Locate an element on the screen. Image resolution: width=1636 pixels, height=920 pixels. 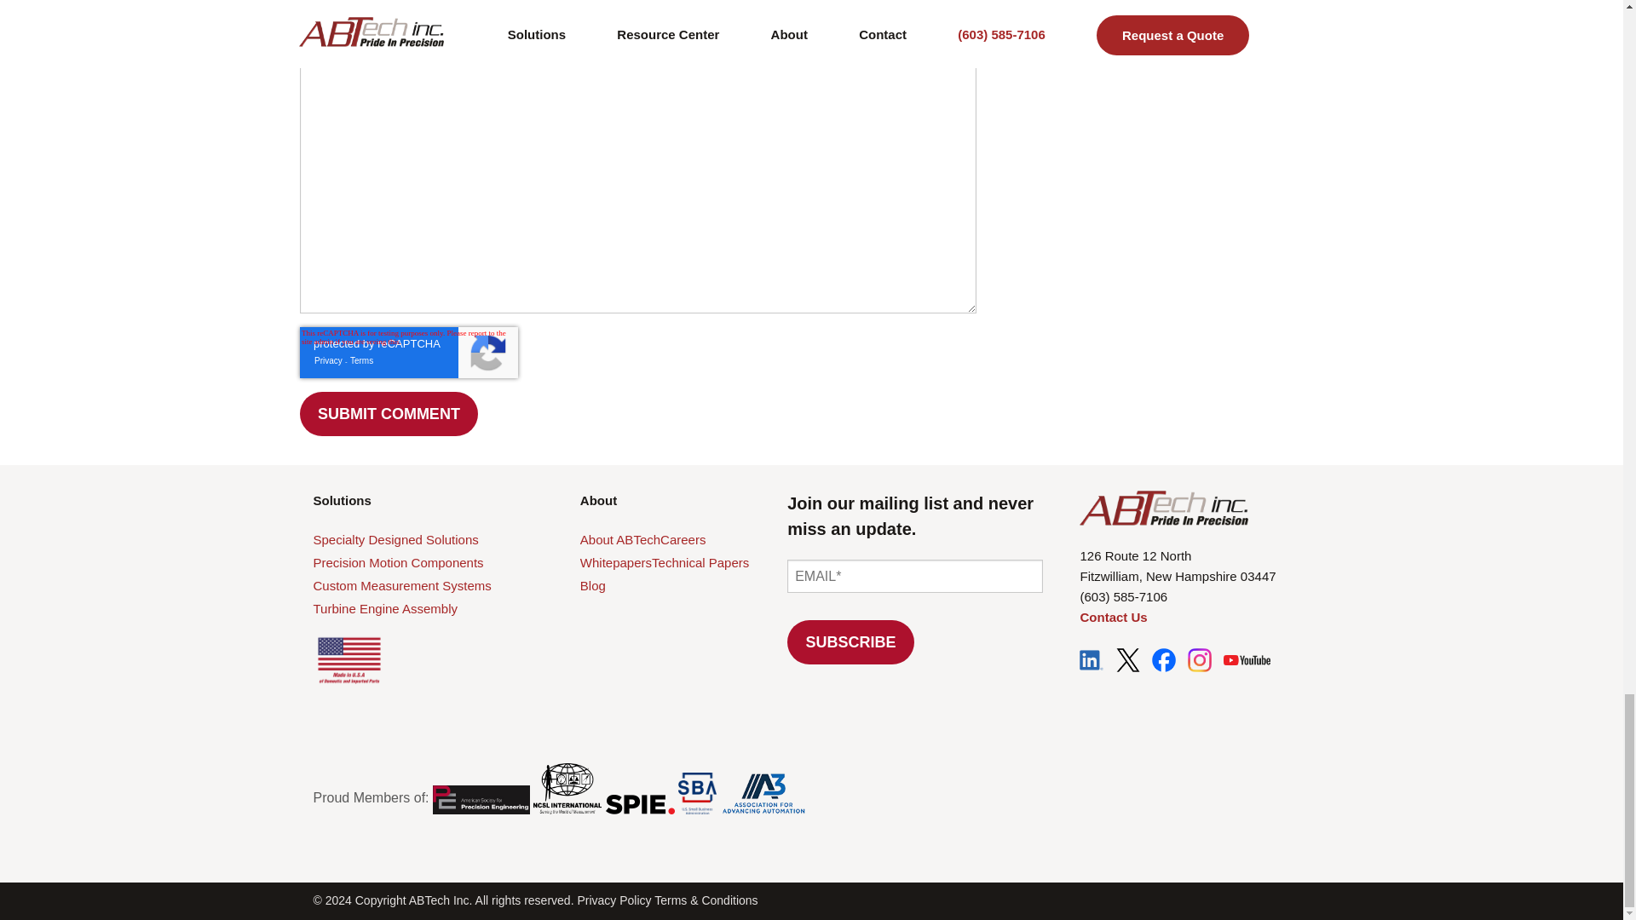
reCAPTCHA is located at coordinates (409, 353).